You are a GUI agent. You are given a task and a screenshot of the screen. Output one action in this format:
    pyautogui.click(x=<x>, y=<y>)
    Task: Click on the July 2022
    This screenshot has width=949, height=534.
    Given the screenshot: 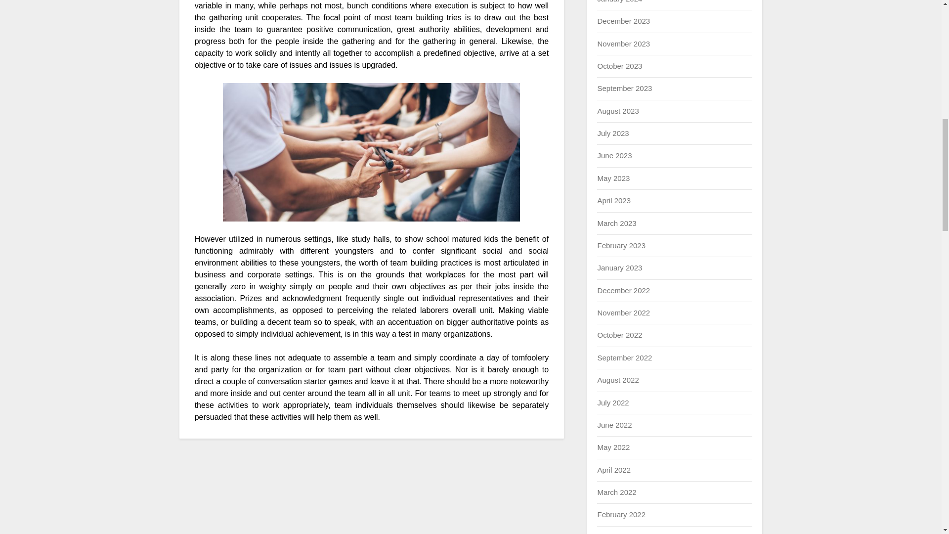 What is the action you would take?
    pyautogui.click(x=612, y=402)
    